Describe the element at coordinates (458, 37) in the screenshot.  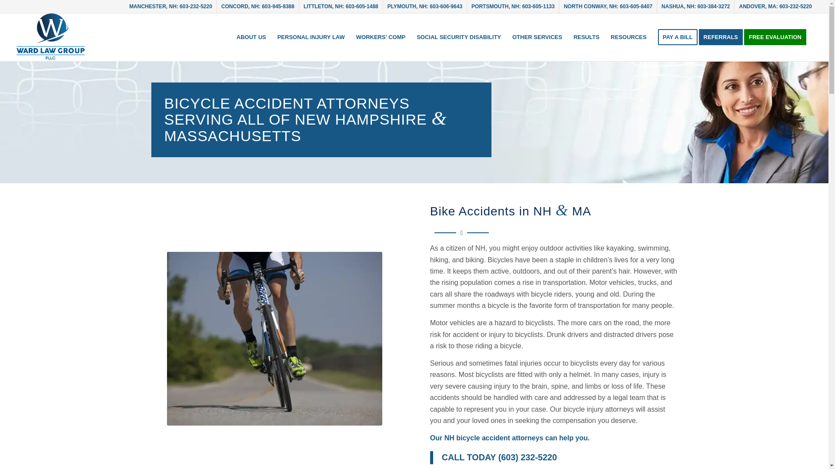
I see `SOCIAL SECURITY DISABILITY` at that location.